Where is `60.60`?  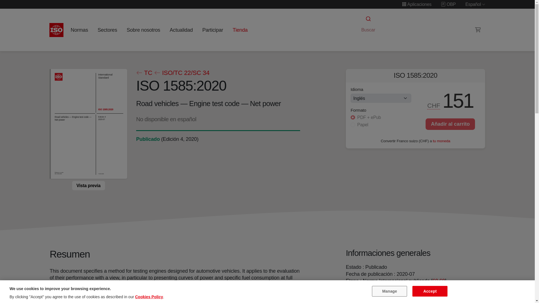 60.60 is located at coordinates (439, 281).